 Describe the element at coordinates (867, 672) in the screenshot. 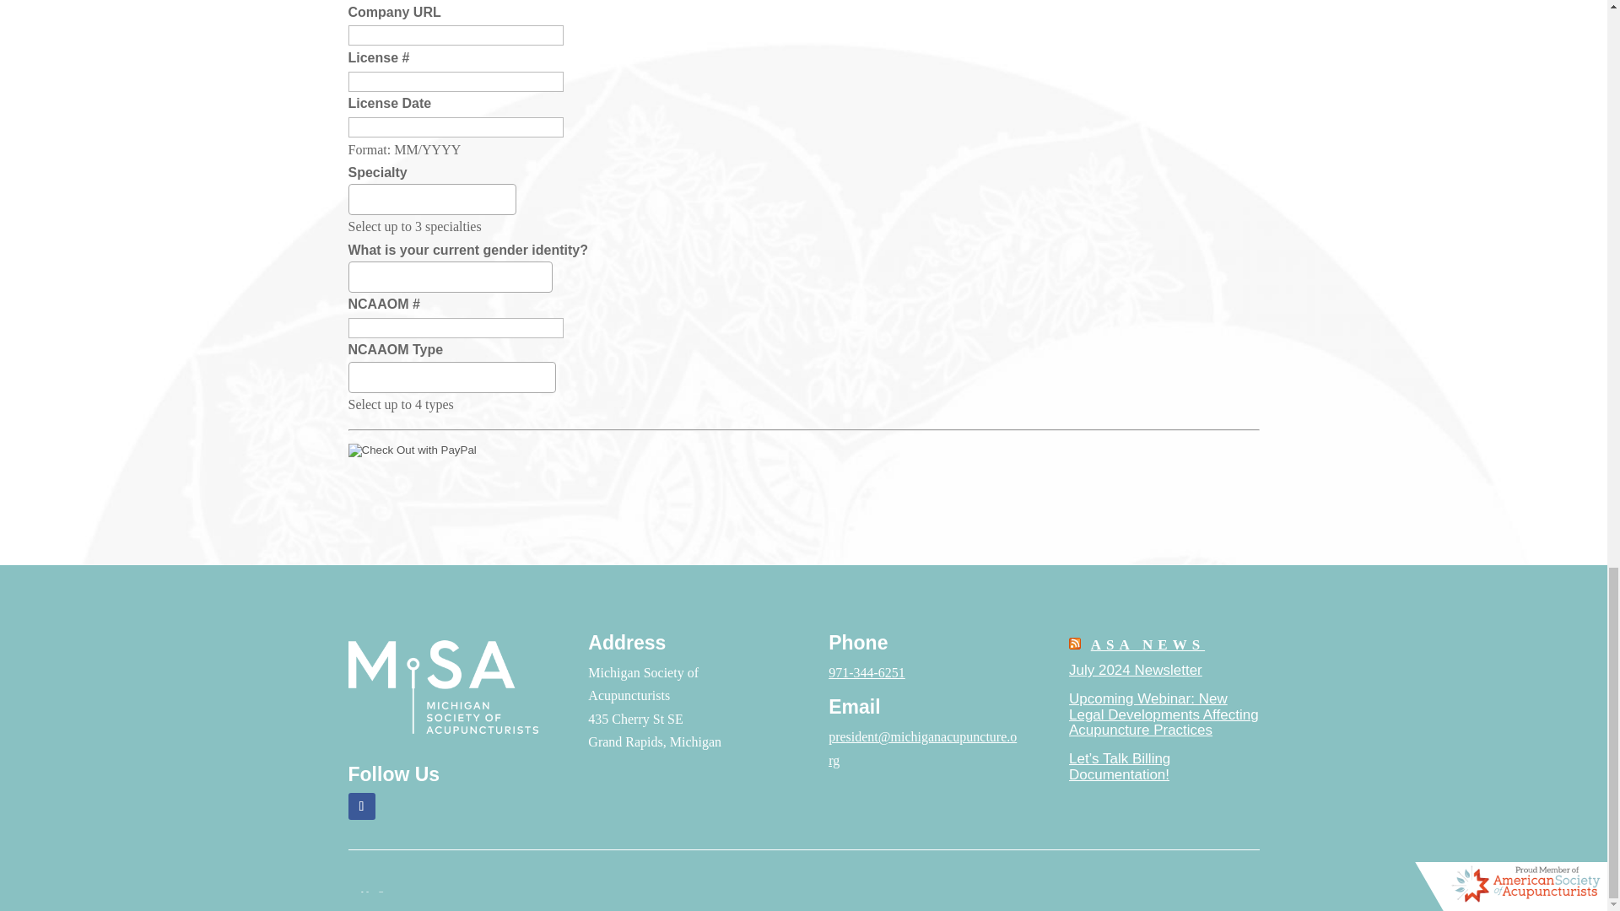

I see `971-344-6251` at that location.